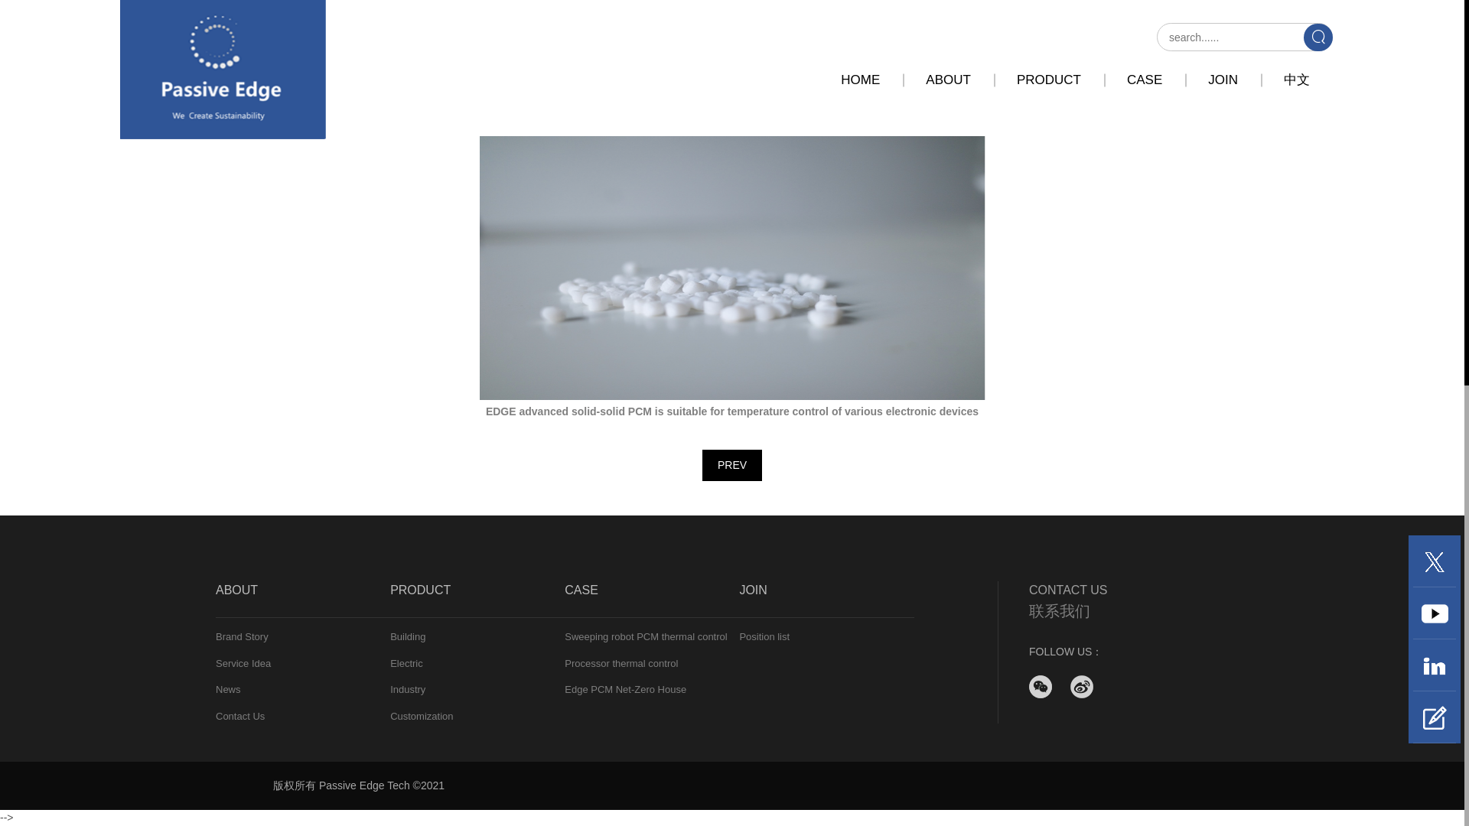  I want to click on Building, so click(477, 636).